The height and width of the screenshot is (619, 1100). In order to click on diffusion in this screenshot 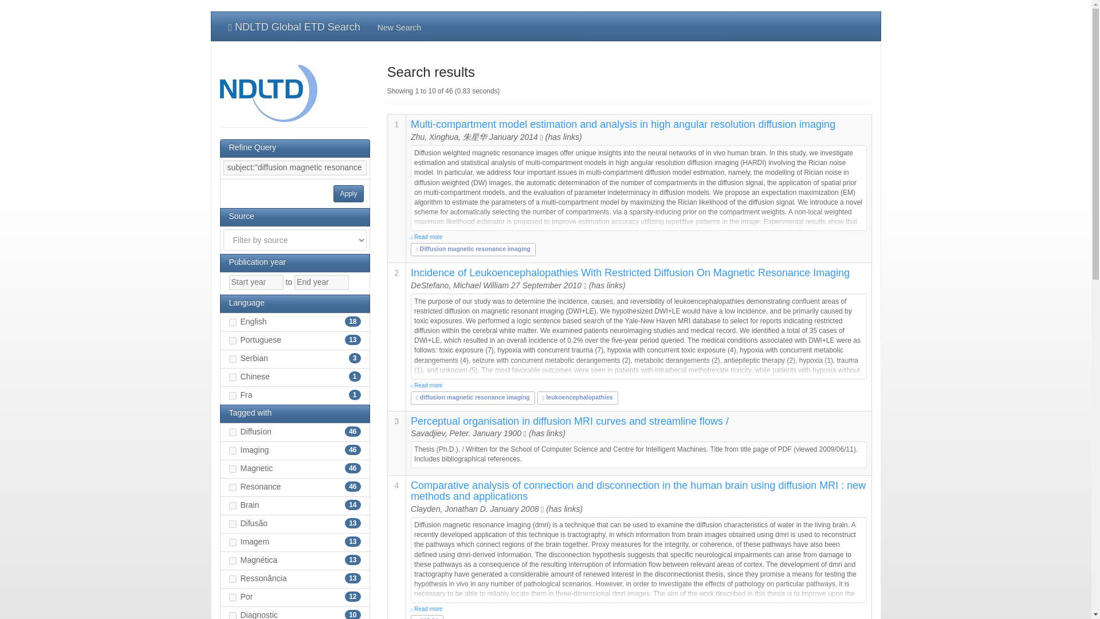, I will do `click(233, 432)`.